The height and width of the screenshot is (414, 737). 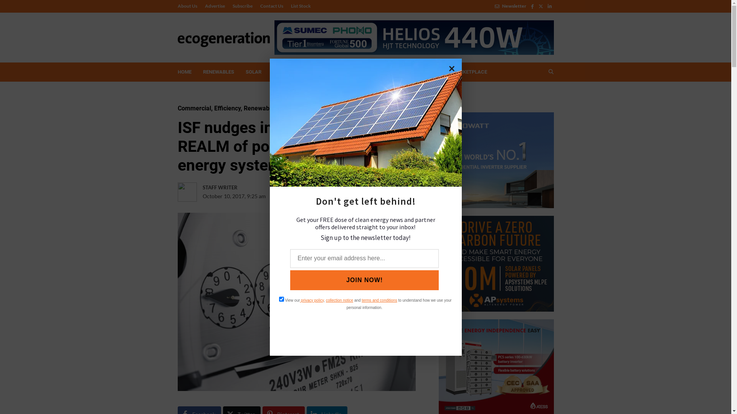 I want to click on Share on LinkedIn, so click(x=337, y=196).